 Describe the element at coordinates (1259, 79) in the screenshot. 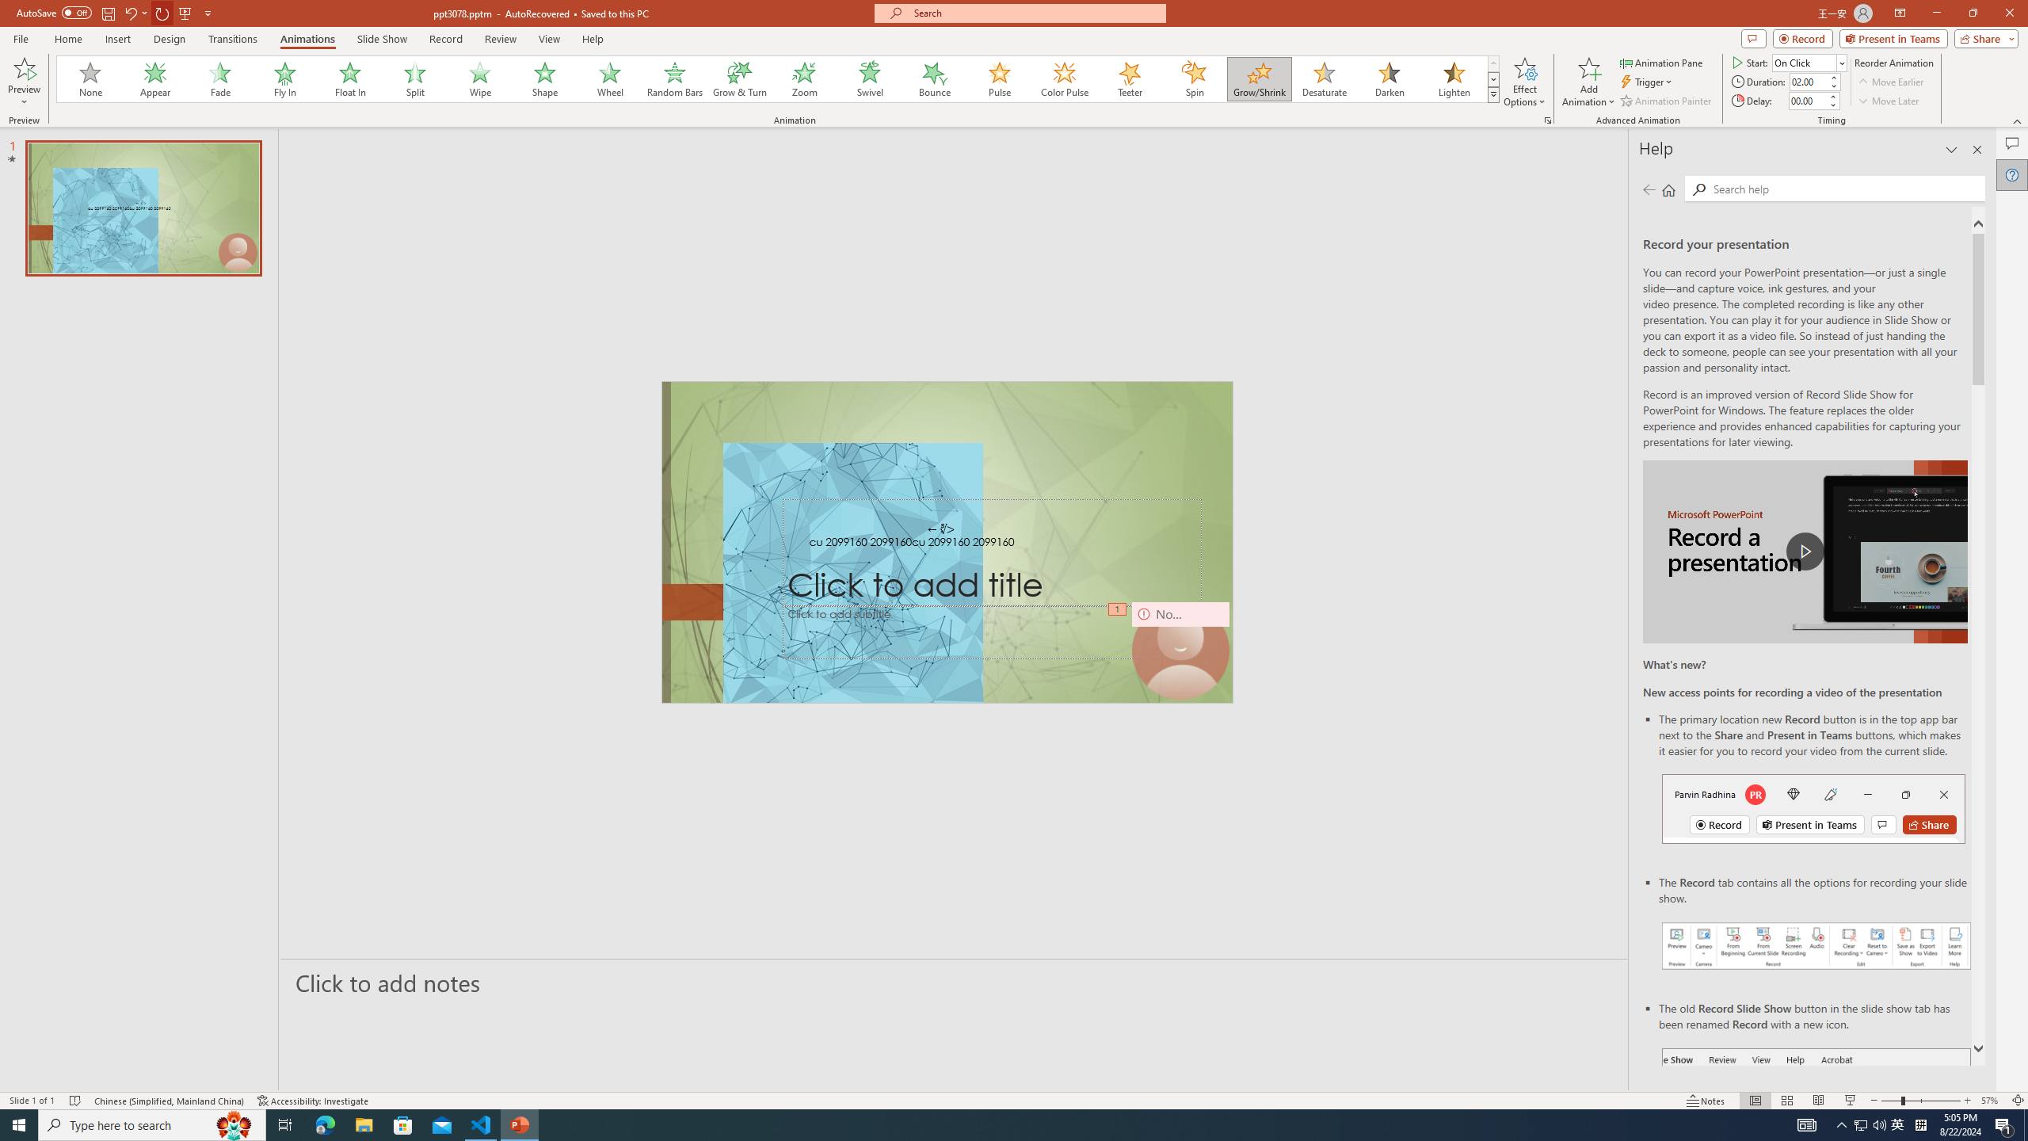

I see `Grow/Shrink` at that location.